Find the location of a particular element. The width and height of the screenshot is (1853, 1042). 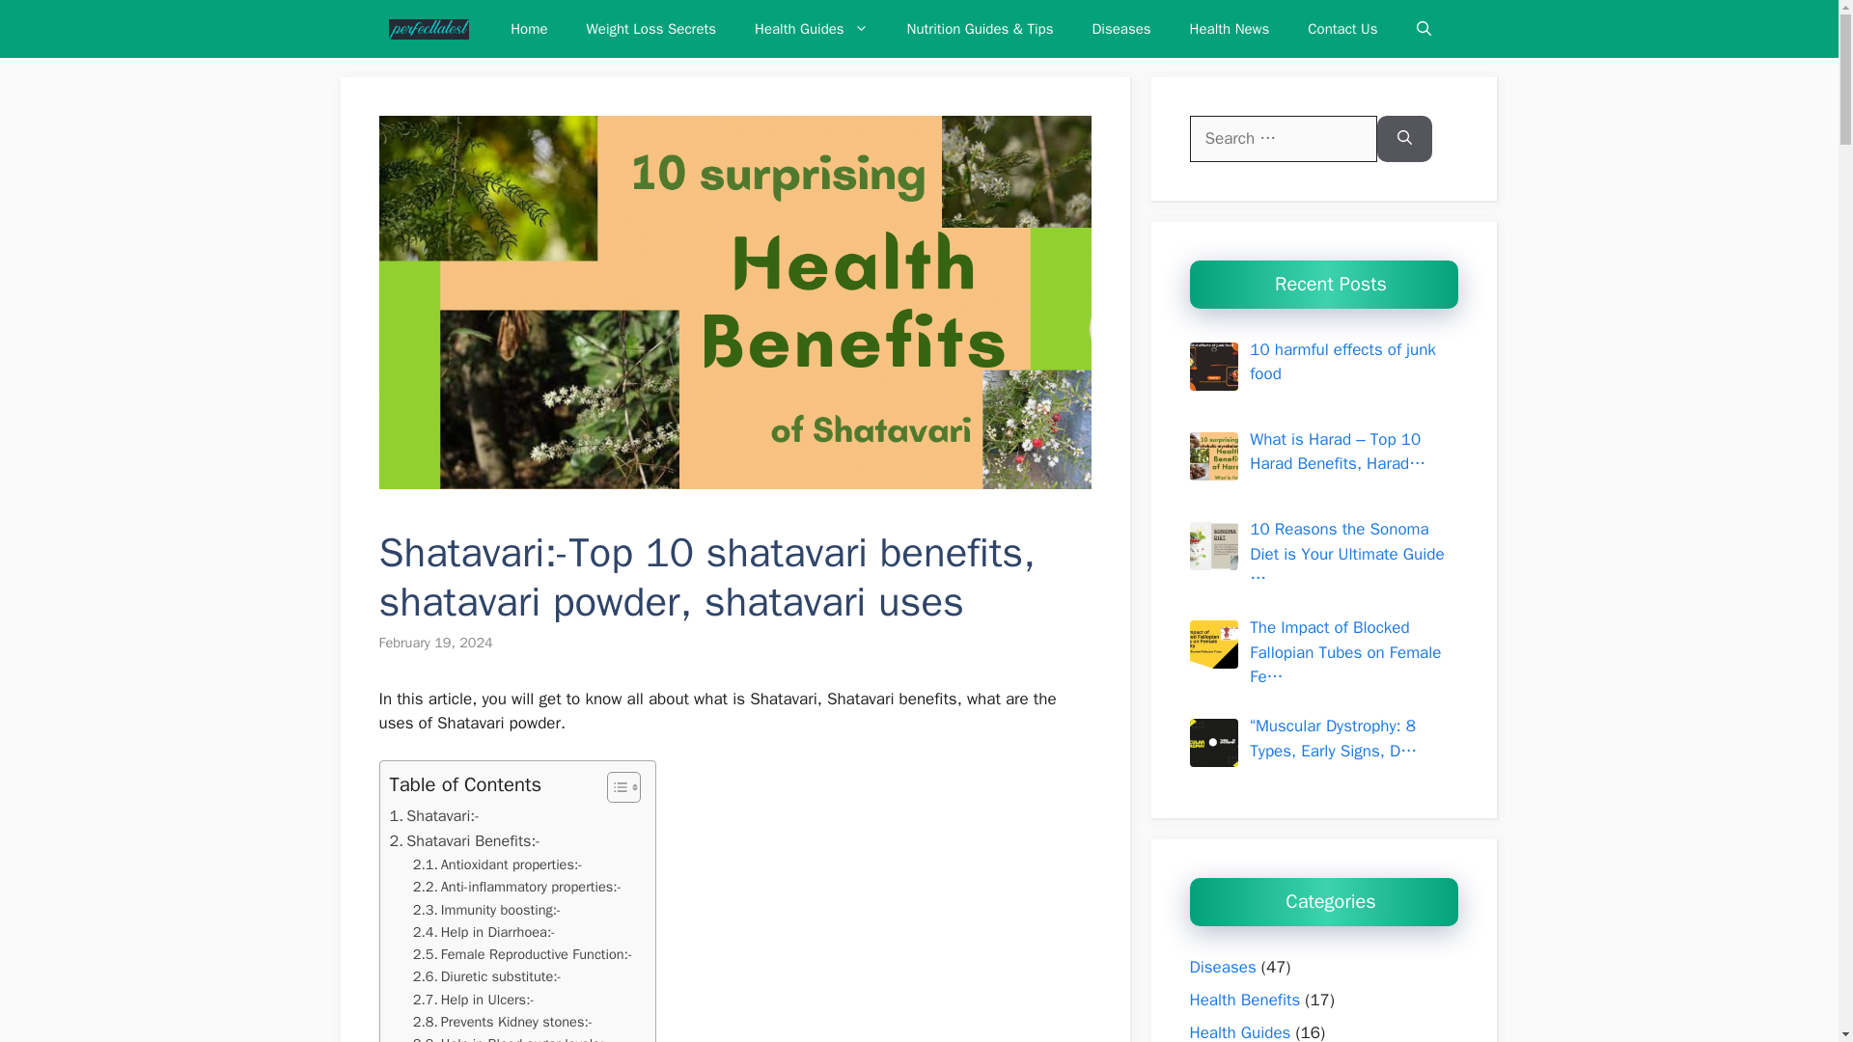

Help in Blood sugar levels:- is located at coordinates (512, 1038).